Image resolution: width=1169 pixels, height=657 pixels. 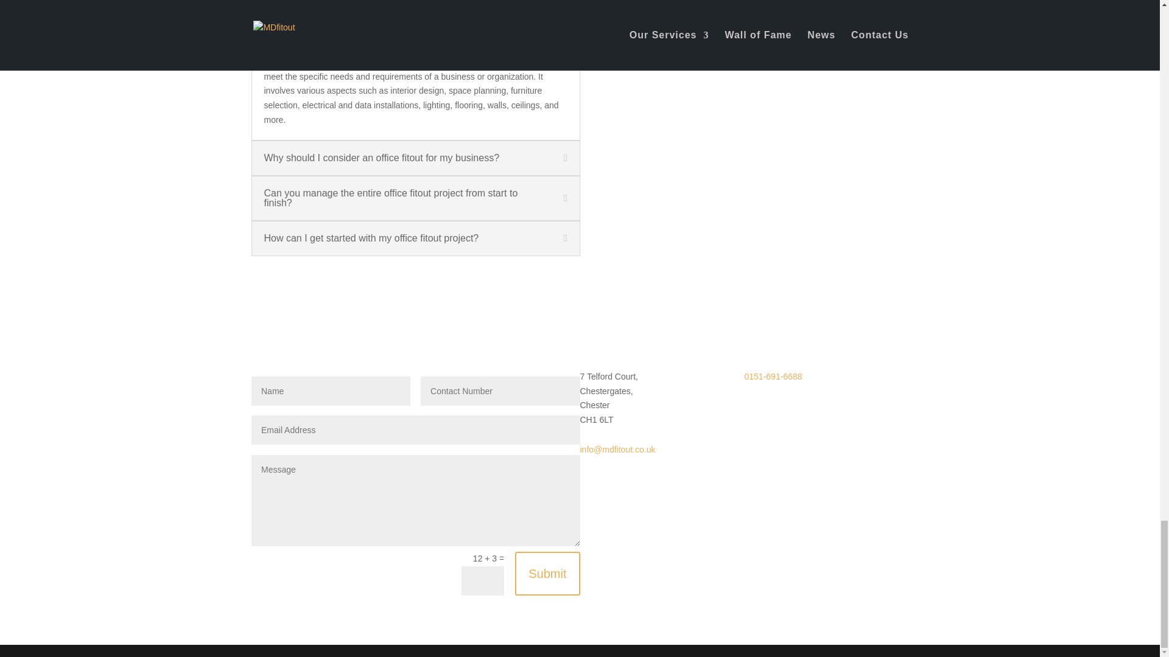 I want to click on 0151-691-6688, so click(x=773, y=377).